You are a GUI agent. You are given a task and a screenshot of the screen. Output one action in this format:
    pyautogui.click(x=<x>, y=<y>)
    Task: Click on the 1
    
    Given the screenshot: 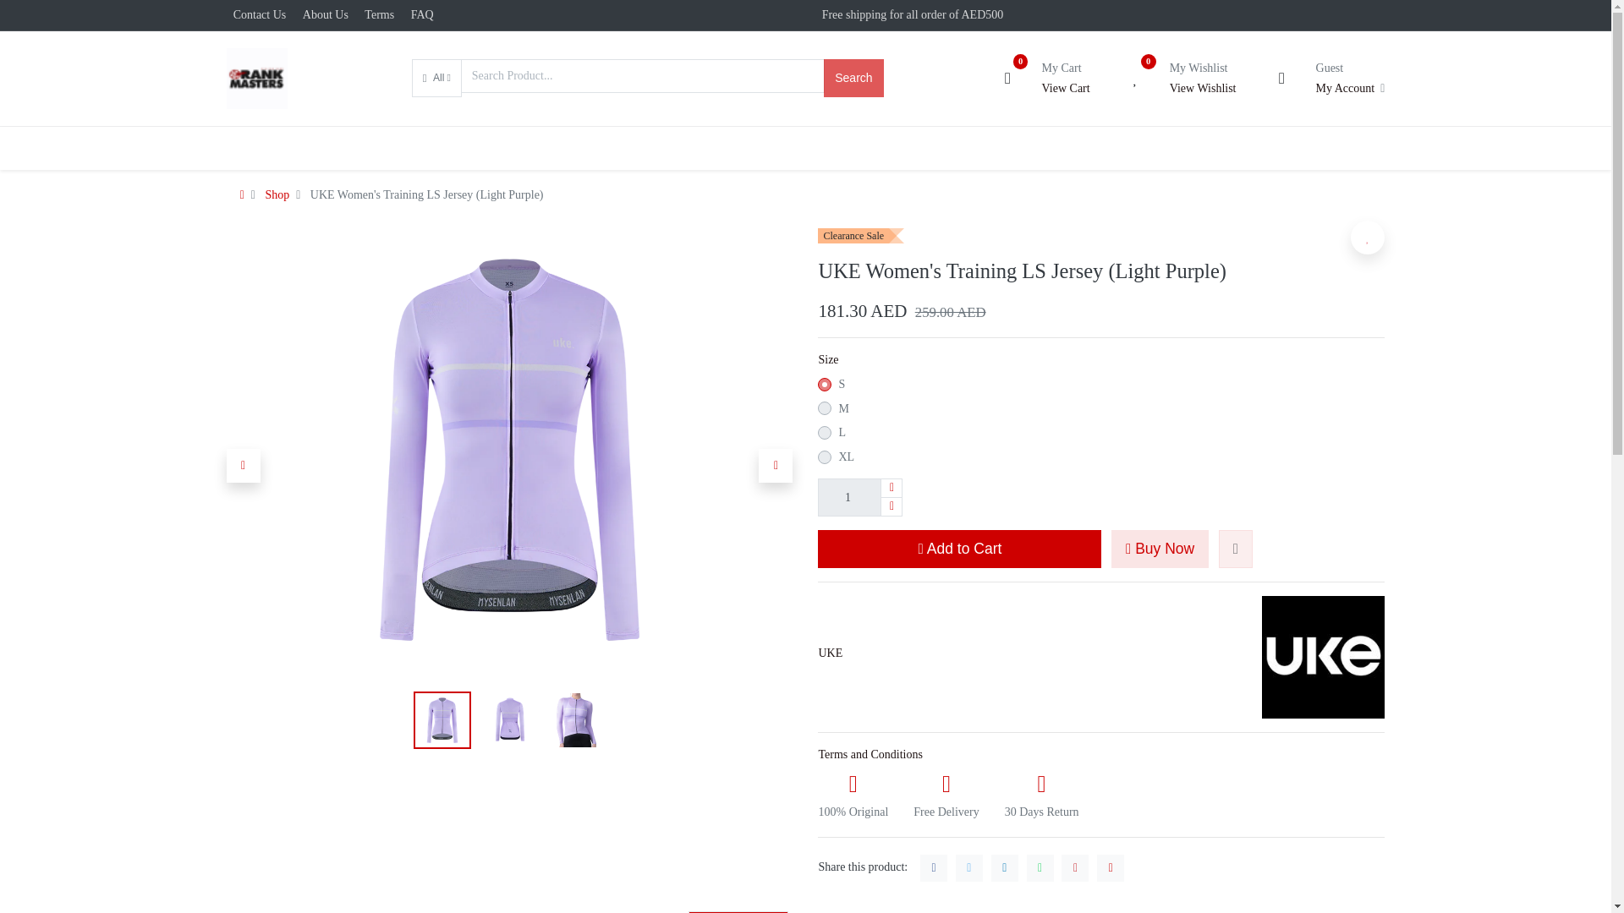 What is the action you would take?
    pyautogui.click(x=860, y=497)
    